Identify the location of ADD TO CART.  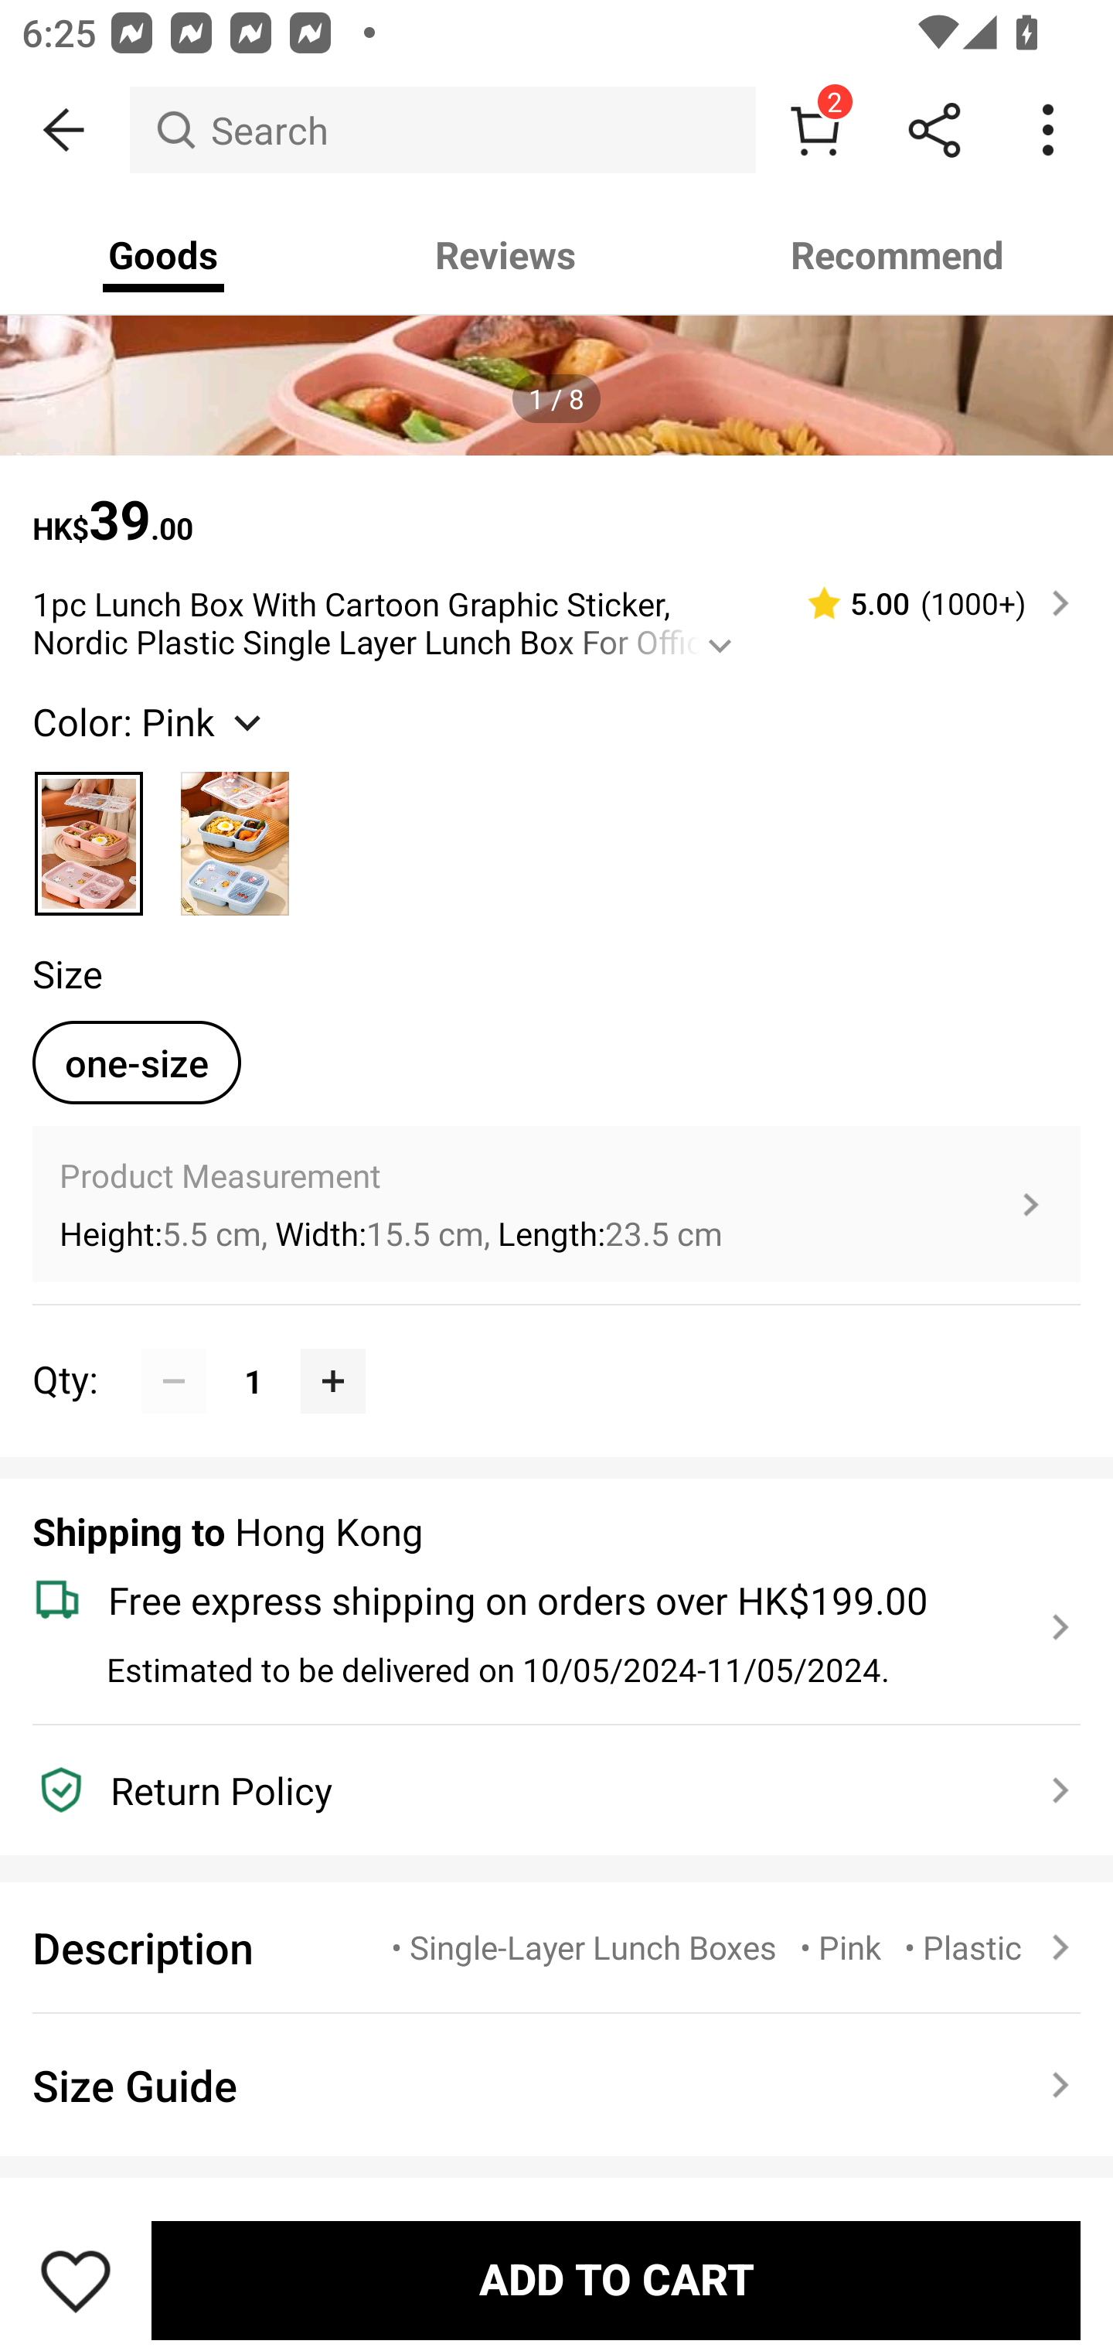
(615, 2280).